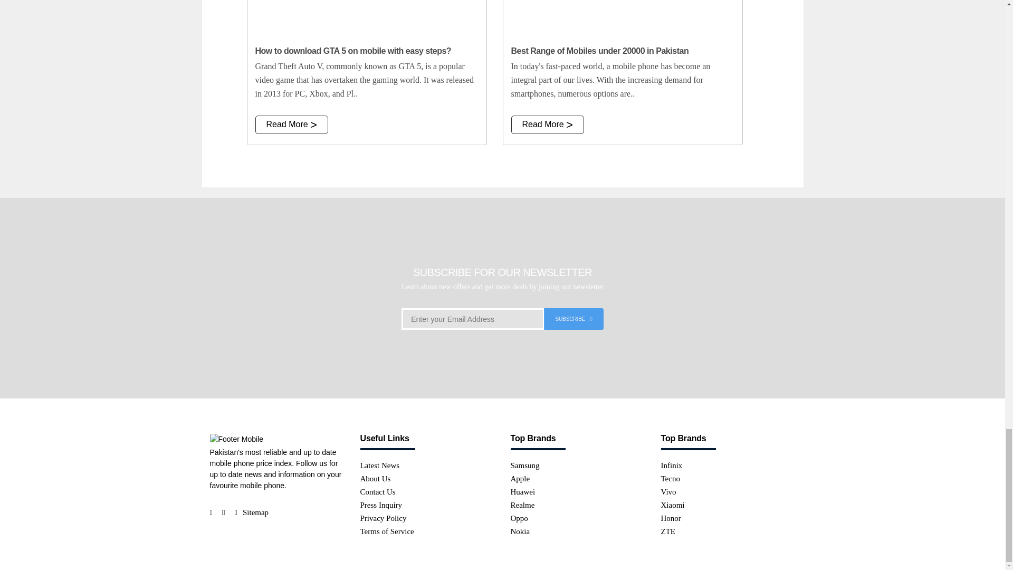  I want to click on How to download GTA 5 on mobile with easy steps?, so click(366, 19).